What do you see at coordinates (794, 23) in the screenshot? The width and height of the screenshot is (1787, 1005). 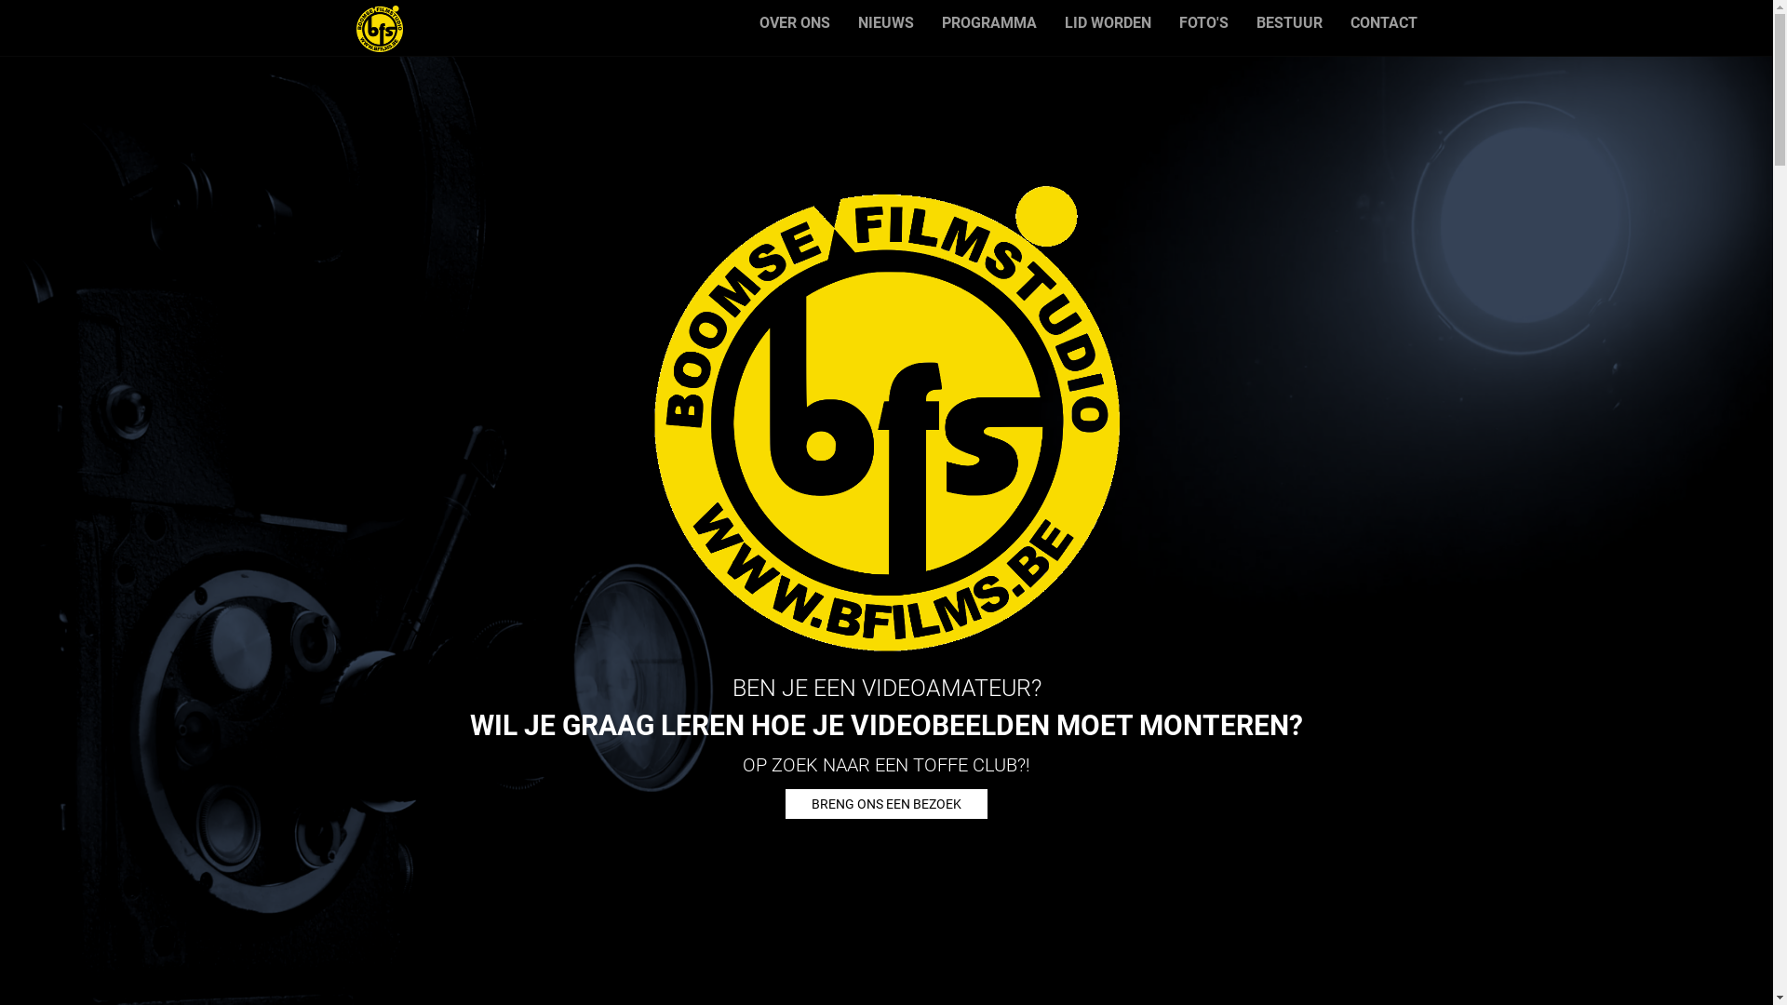 I see `OVER ONS` at bounding box center [794, 23].